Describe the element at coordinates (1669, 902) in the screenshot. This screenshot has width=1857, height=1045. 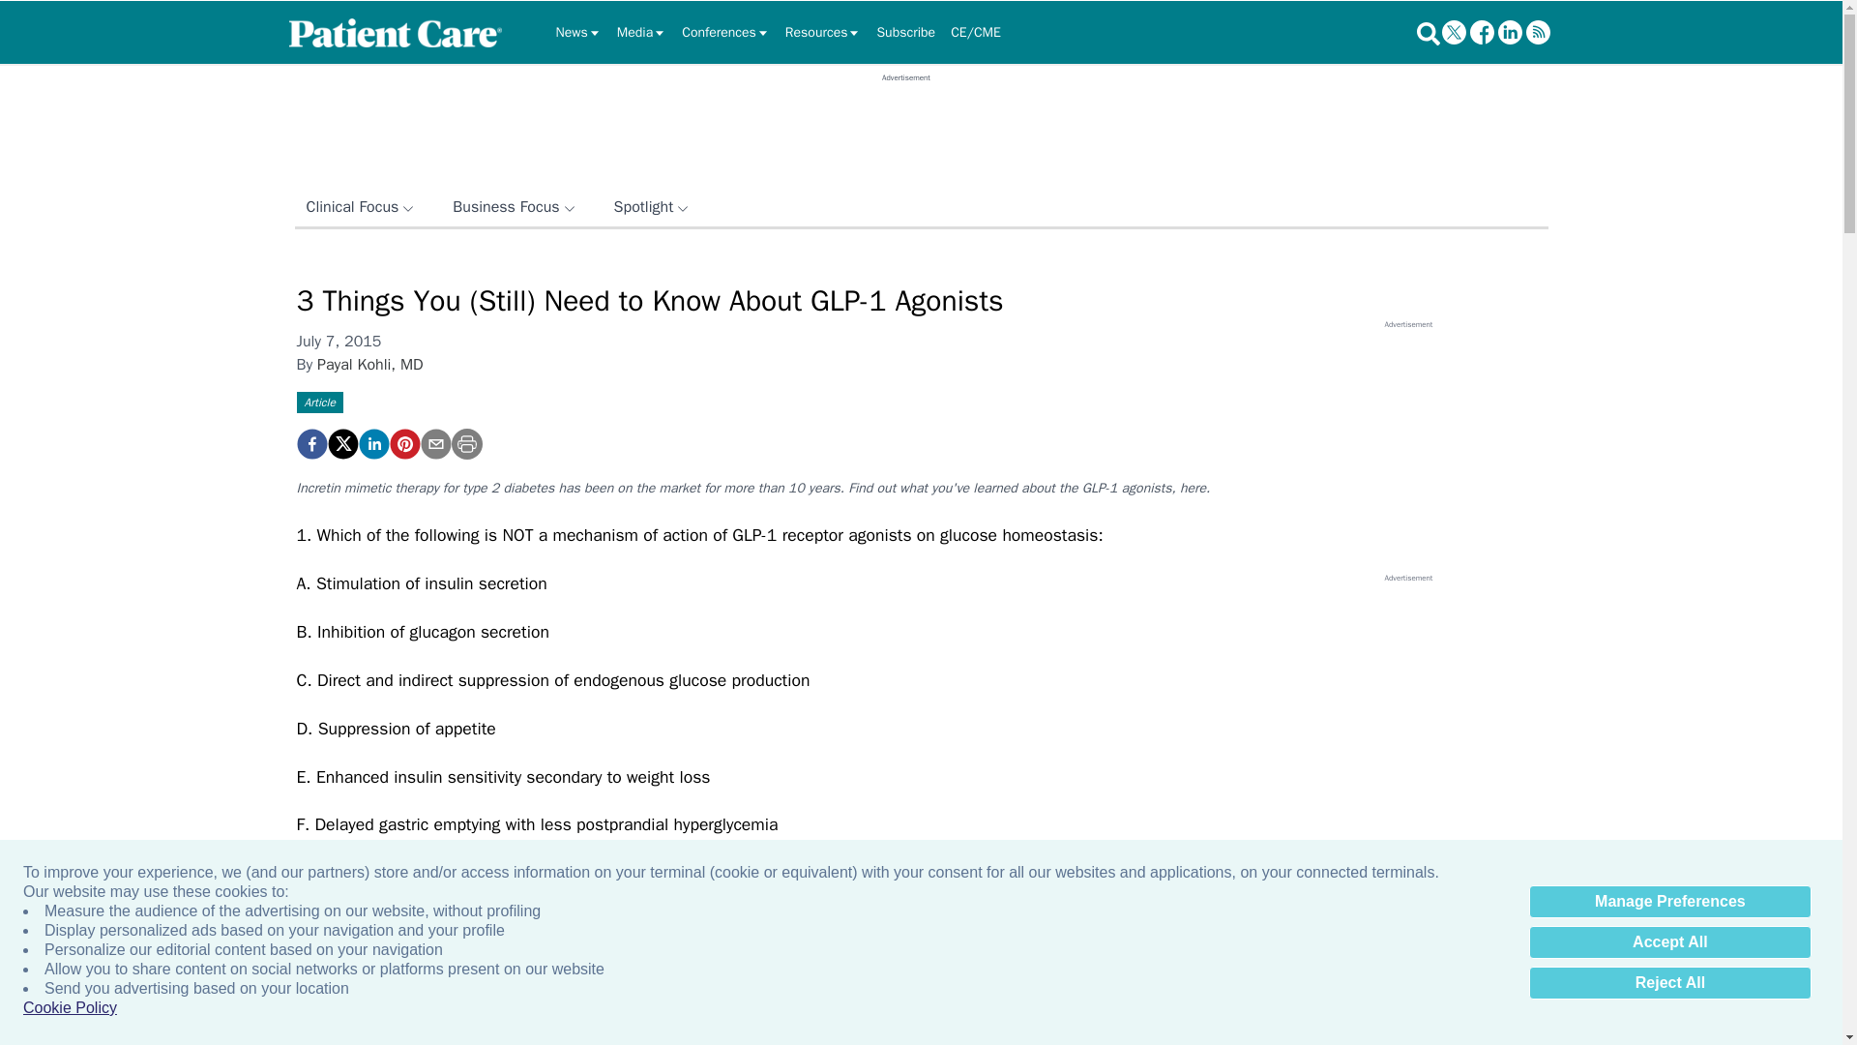
I see `Manage Preferences` at that location.